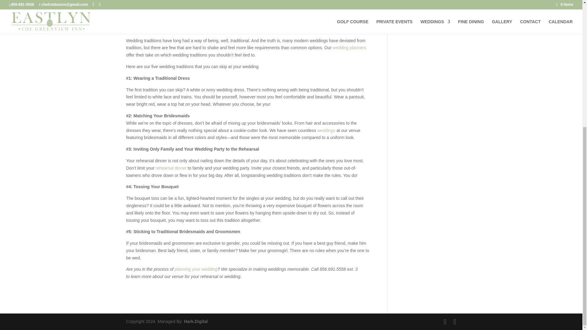  What do you see at coordinates (171, 168) in the screenshot?
I see `rehearsal dinner` at bounding box center [171, 168].